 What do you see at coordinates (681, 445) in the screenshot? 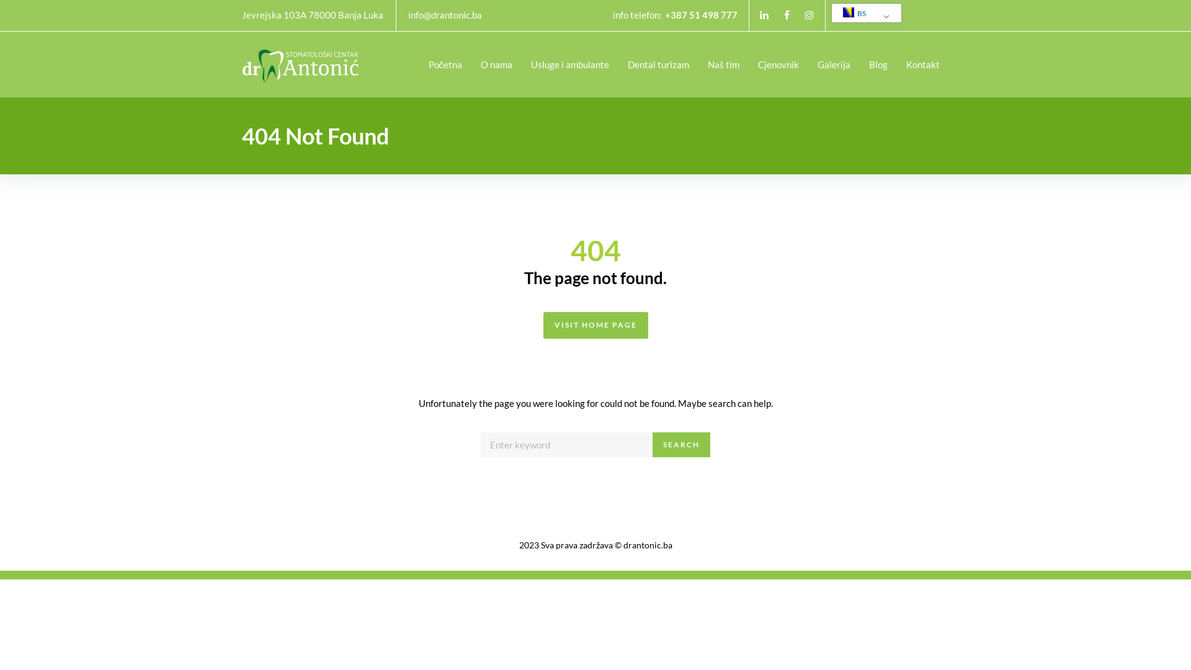
I see `SEARCH` at bounding box center [681, 445].